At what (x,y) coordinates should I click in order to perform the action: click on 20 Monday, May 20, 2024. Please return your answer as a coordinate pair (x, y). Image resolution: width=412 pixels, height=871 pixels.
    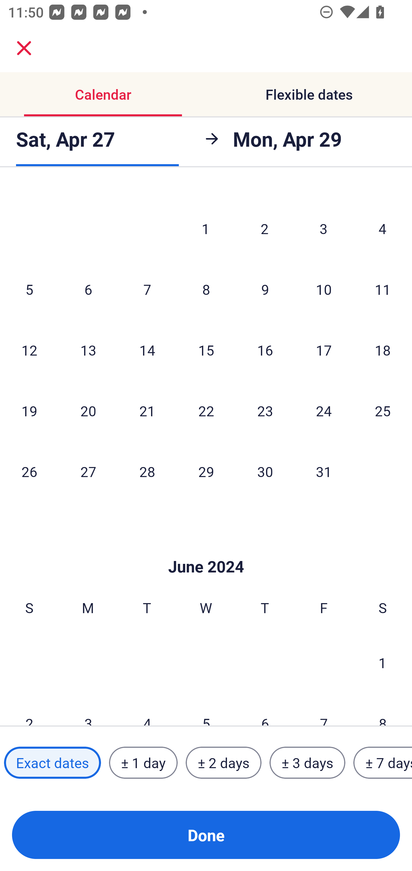
    Looking at the image, I should click on (88, 411).